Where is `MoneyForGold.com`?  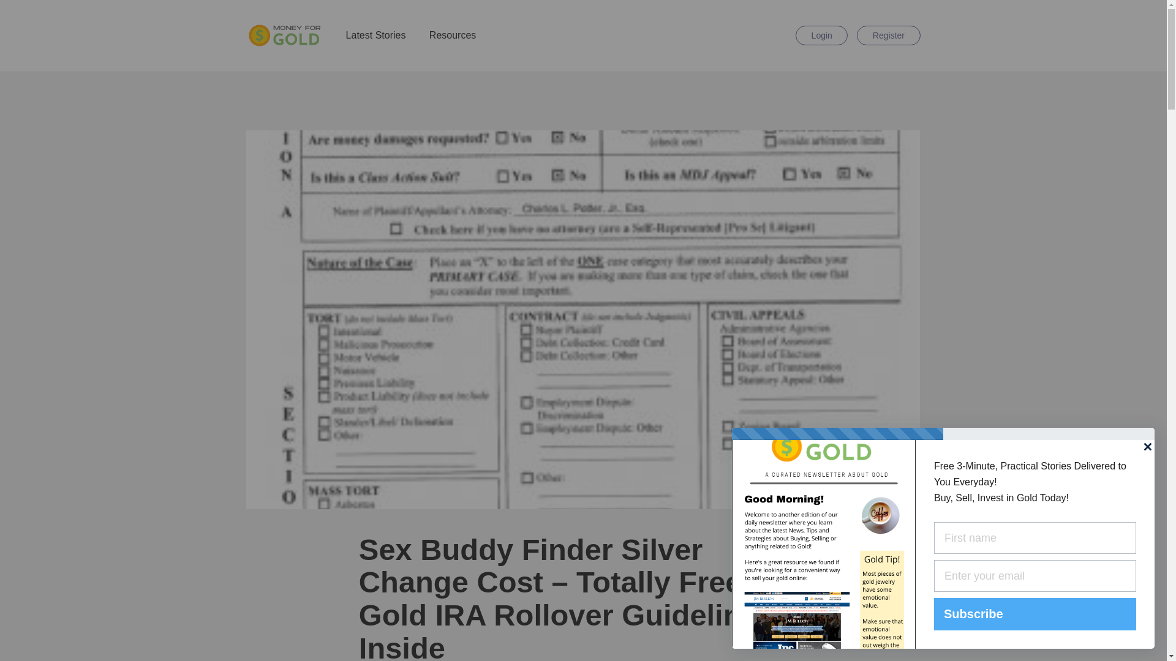 MoneyForGold.com is located at coordinates (284, 35).